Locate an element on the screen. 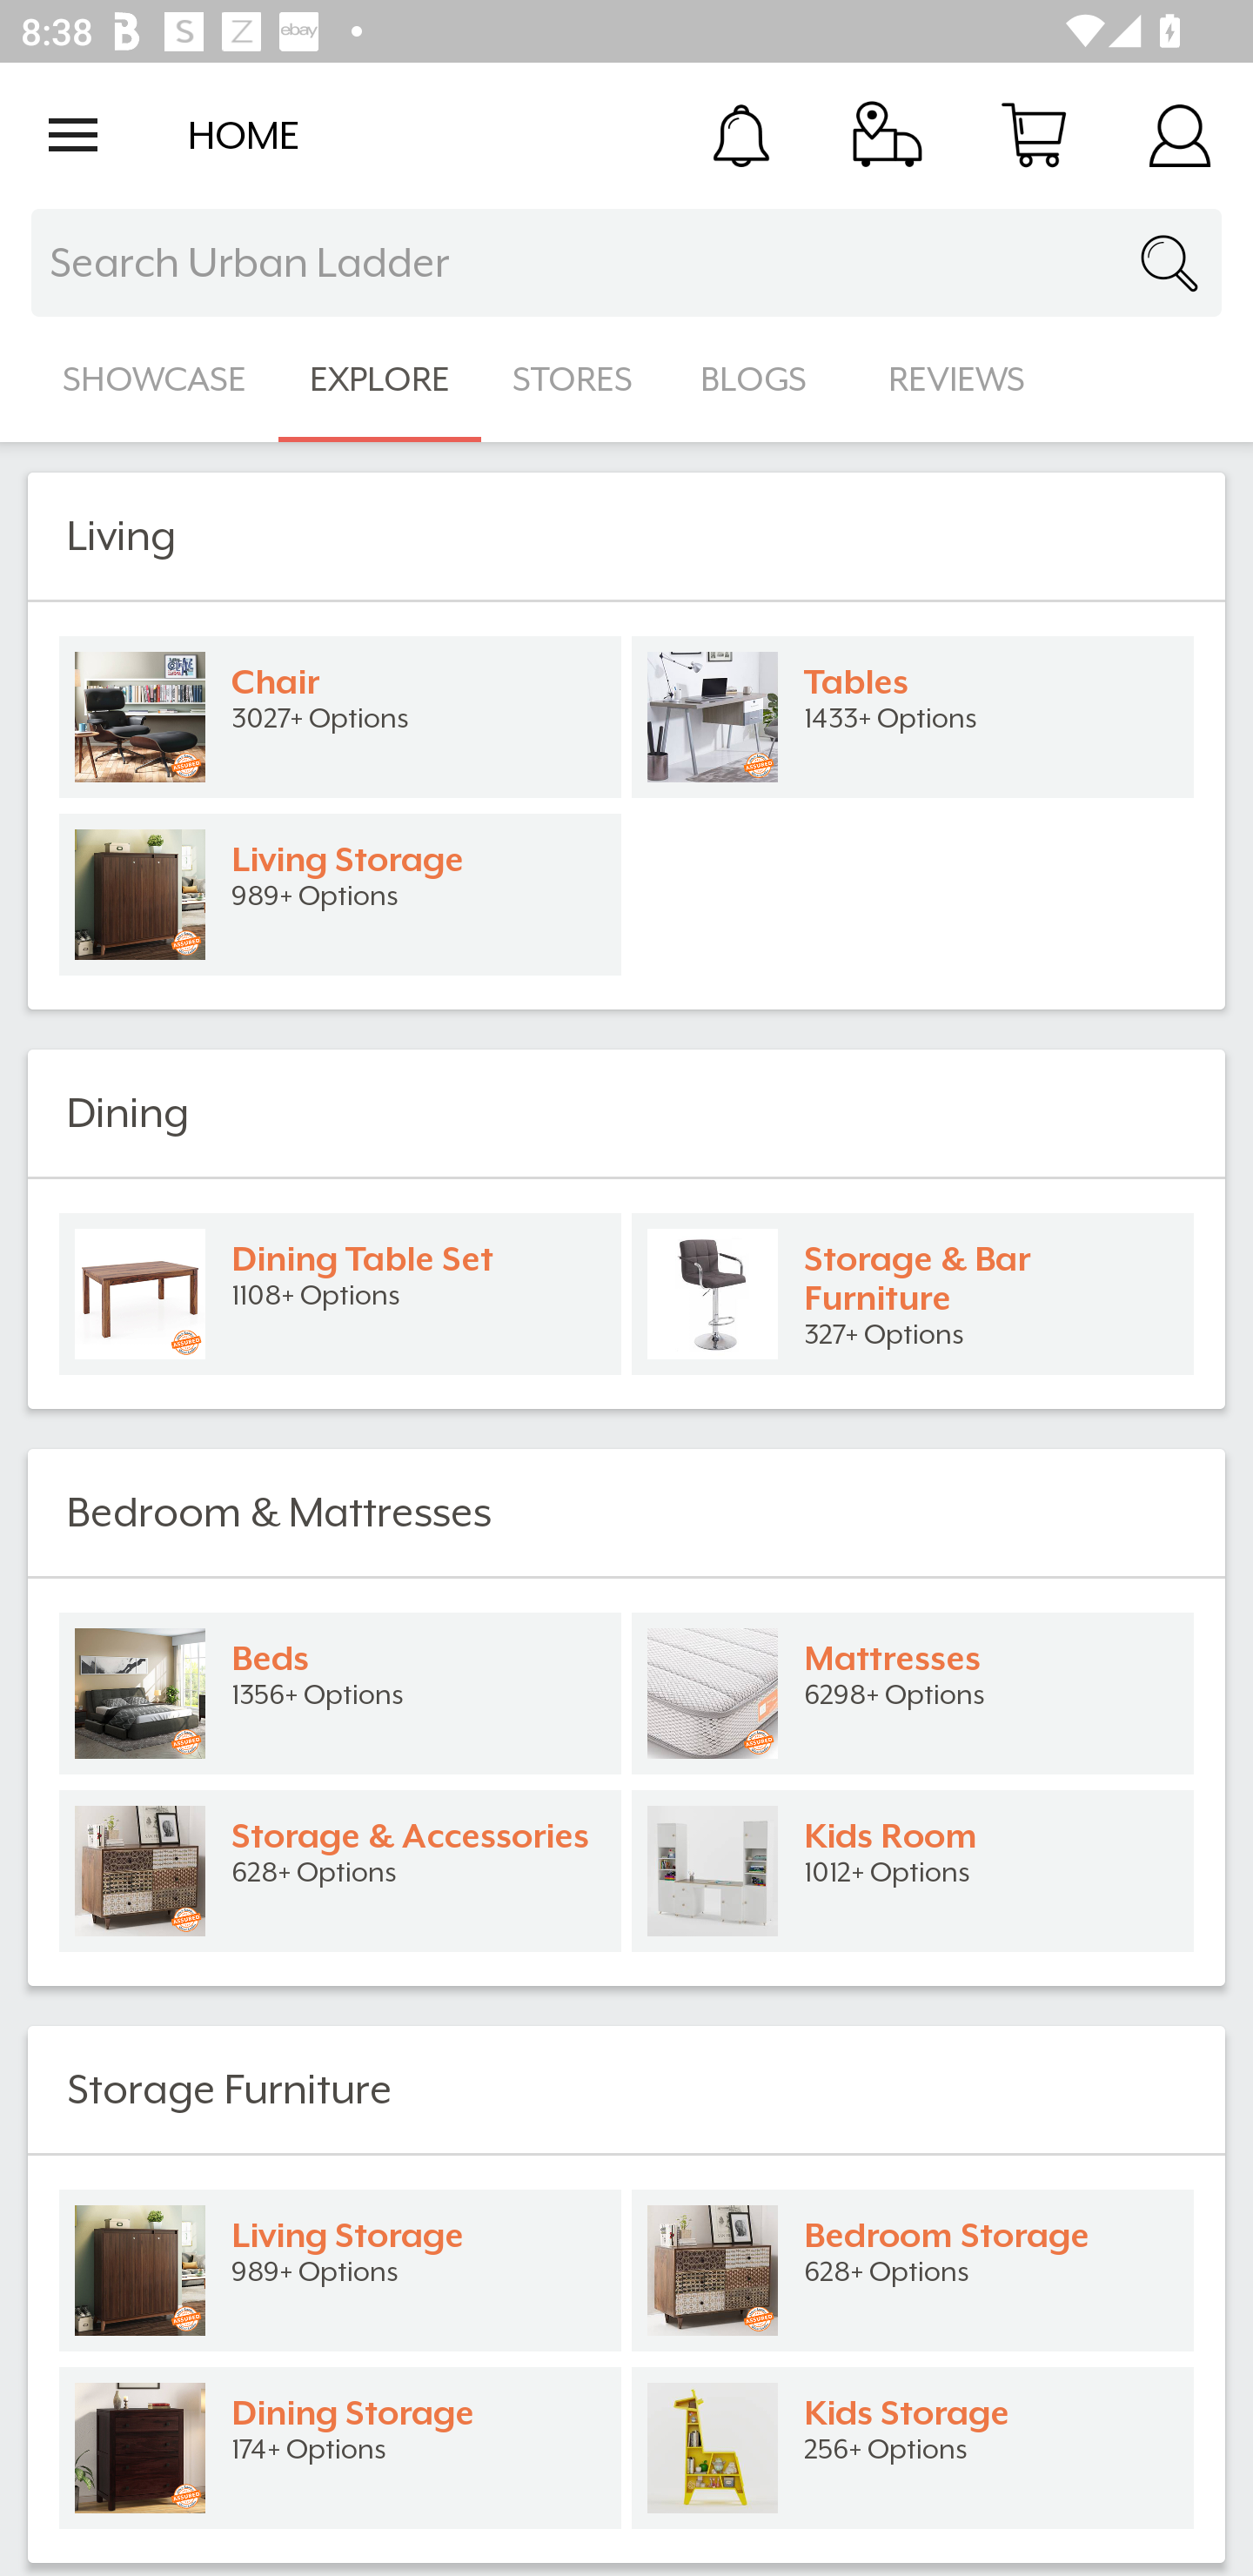 This screenshot has width=1253, height=2576. Kids Storage 256+ Options is located at coordinates (913, 2448).